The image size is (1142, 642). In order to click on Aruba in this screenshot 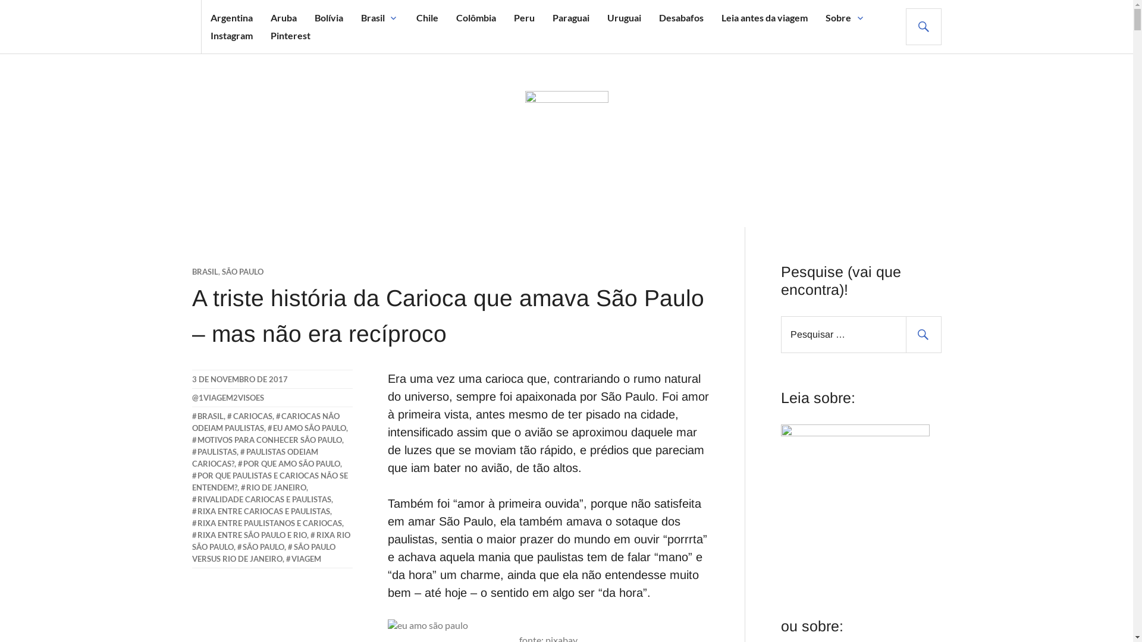, I will do `click(283, 18)`.